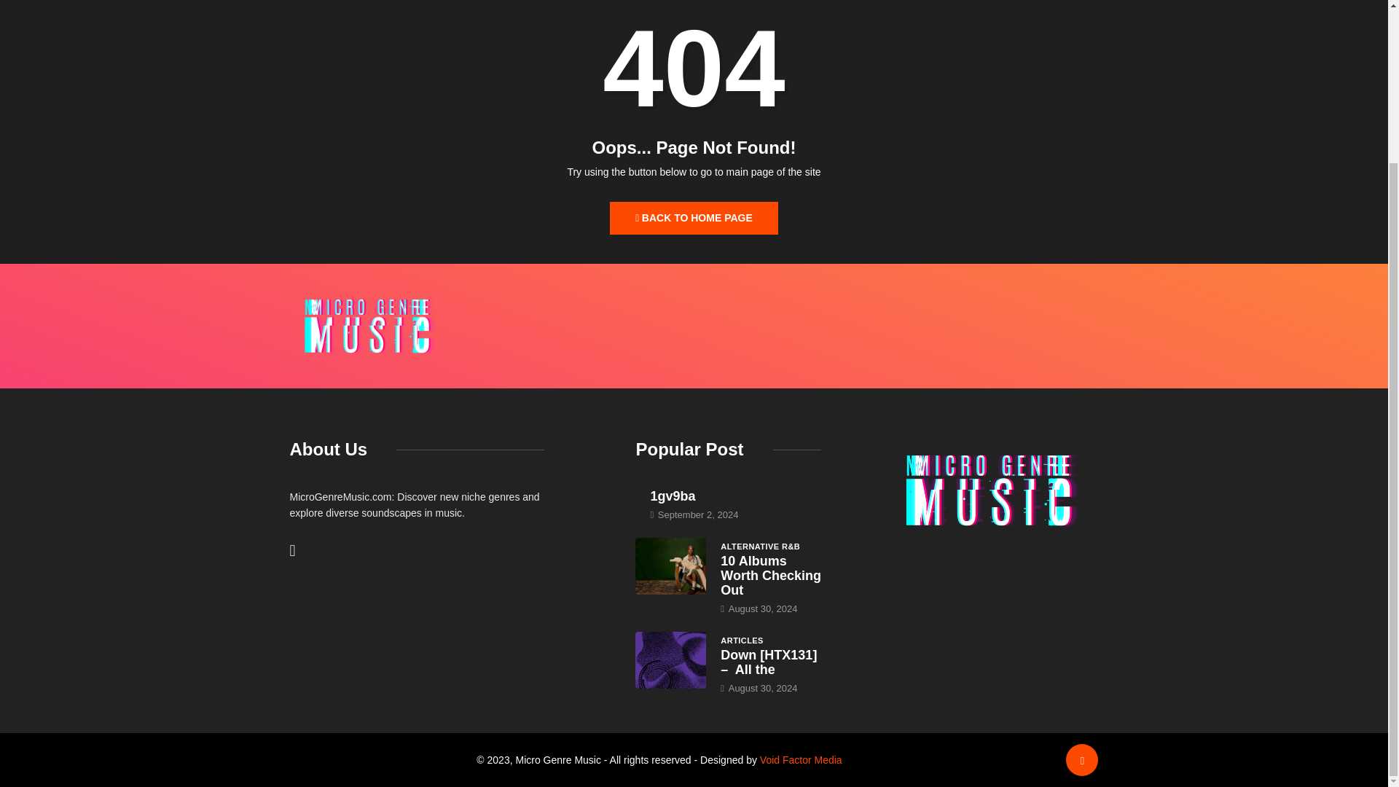 Image resolution: width=1399 pixels, height=787 pixels. What do you see at coordinates (771, 576) in the screenshot?
I see `10 Albums Worth Checking Out Released Today, August 30.` at bounding box center [771, 576].